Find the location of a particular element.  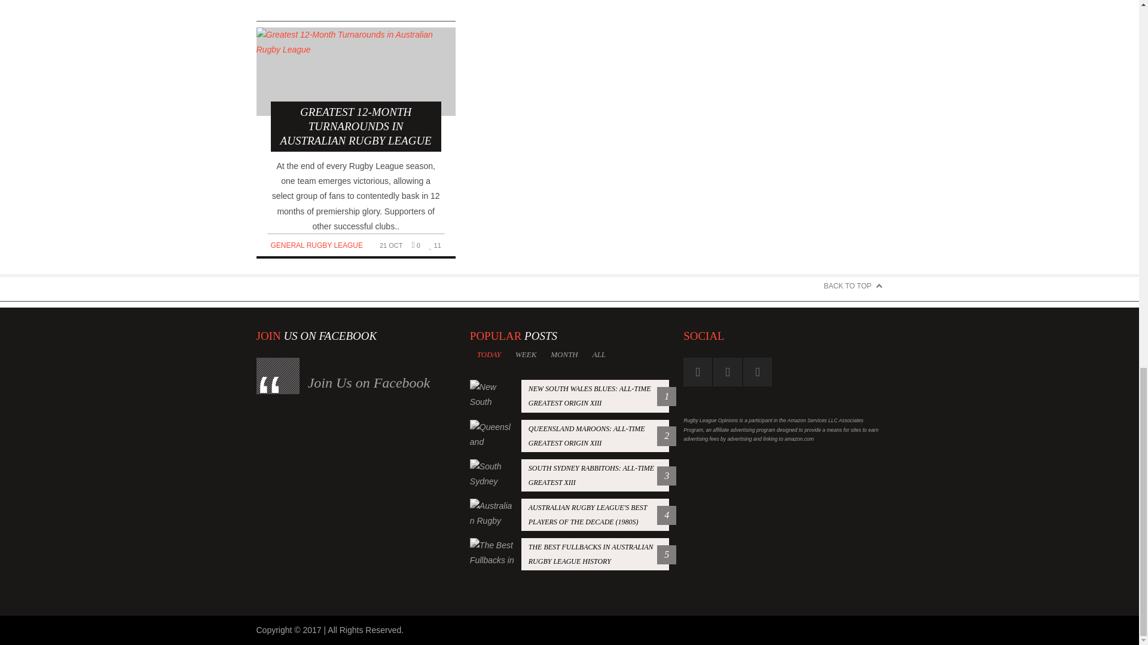

MONTH is located at coordinates (569, 396).